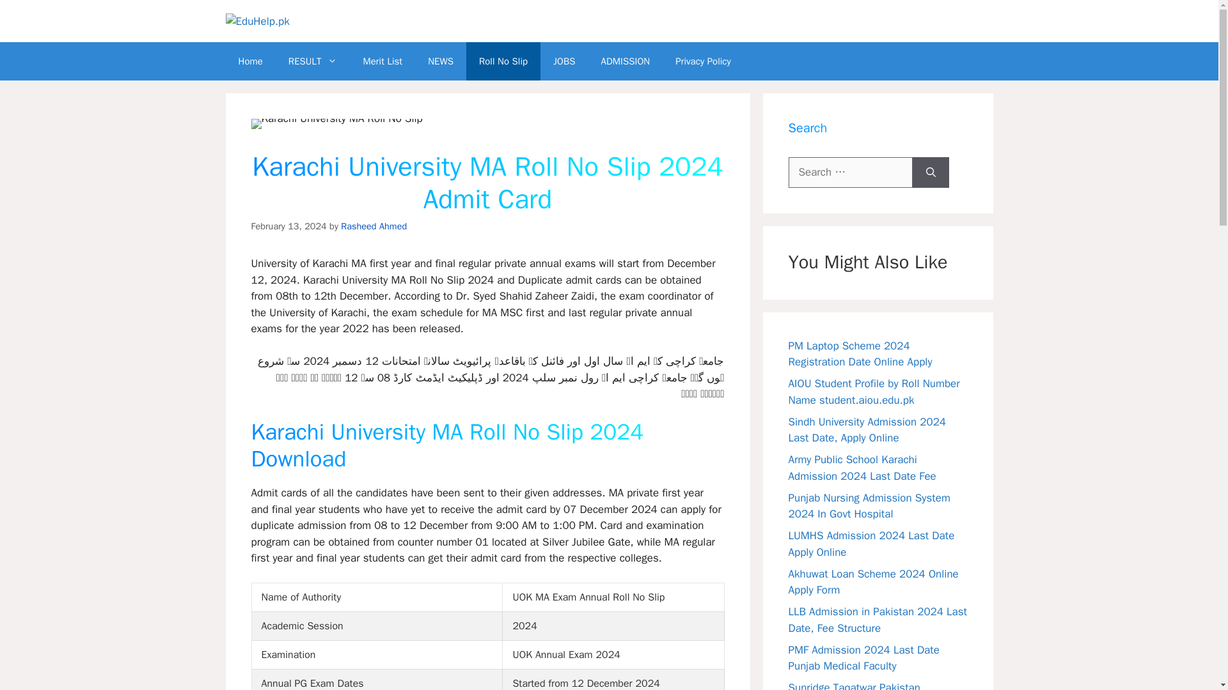  What do you see at coordinates (249, 61) in the screenshot?
I see `Home` at bounding box center [249, 61].